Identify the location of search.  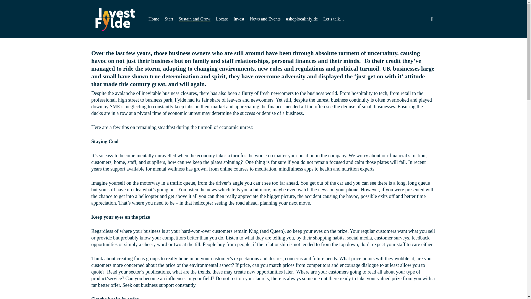
(432, 19).